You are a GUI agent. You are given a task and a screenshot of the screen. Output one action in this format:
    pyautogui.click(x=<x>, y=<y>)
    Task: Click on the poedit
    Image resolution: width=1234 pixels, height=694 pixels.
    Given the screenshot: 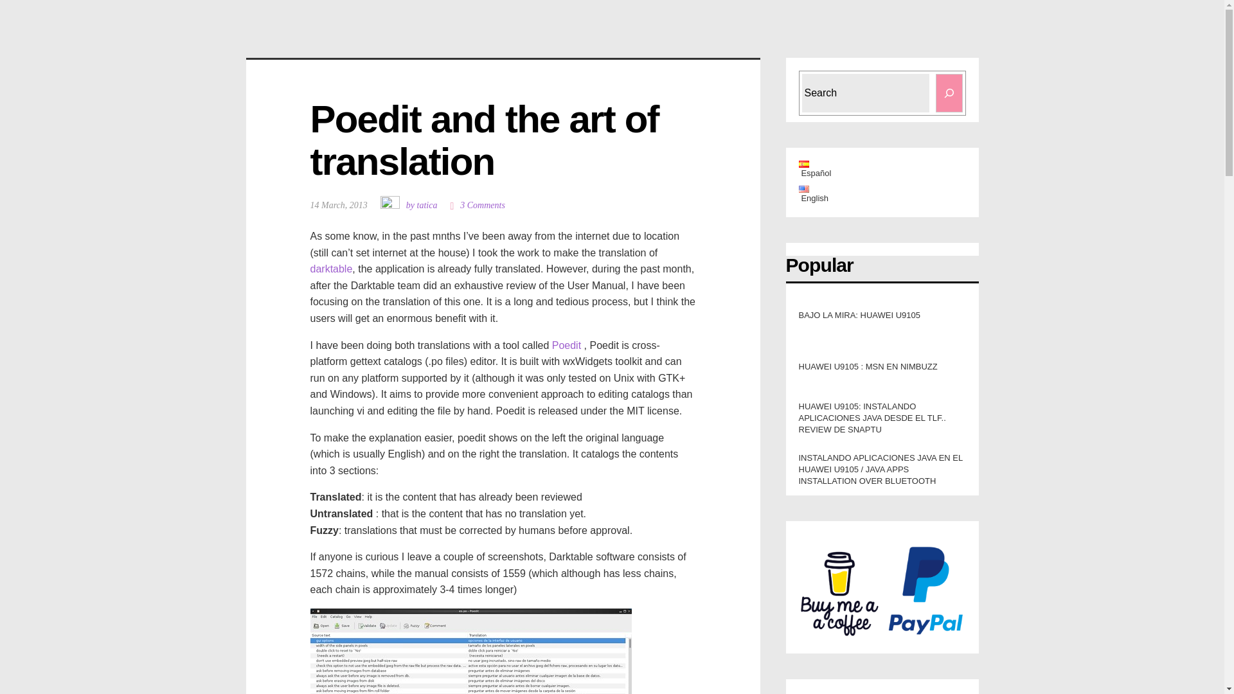 What is the action you would take?
    pyautogui.click(x=568, y=346)
    